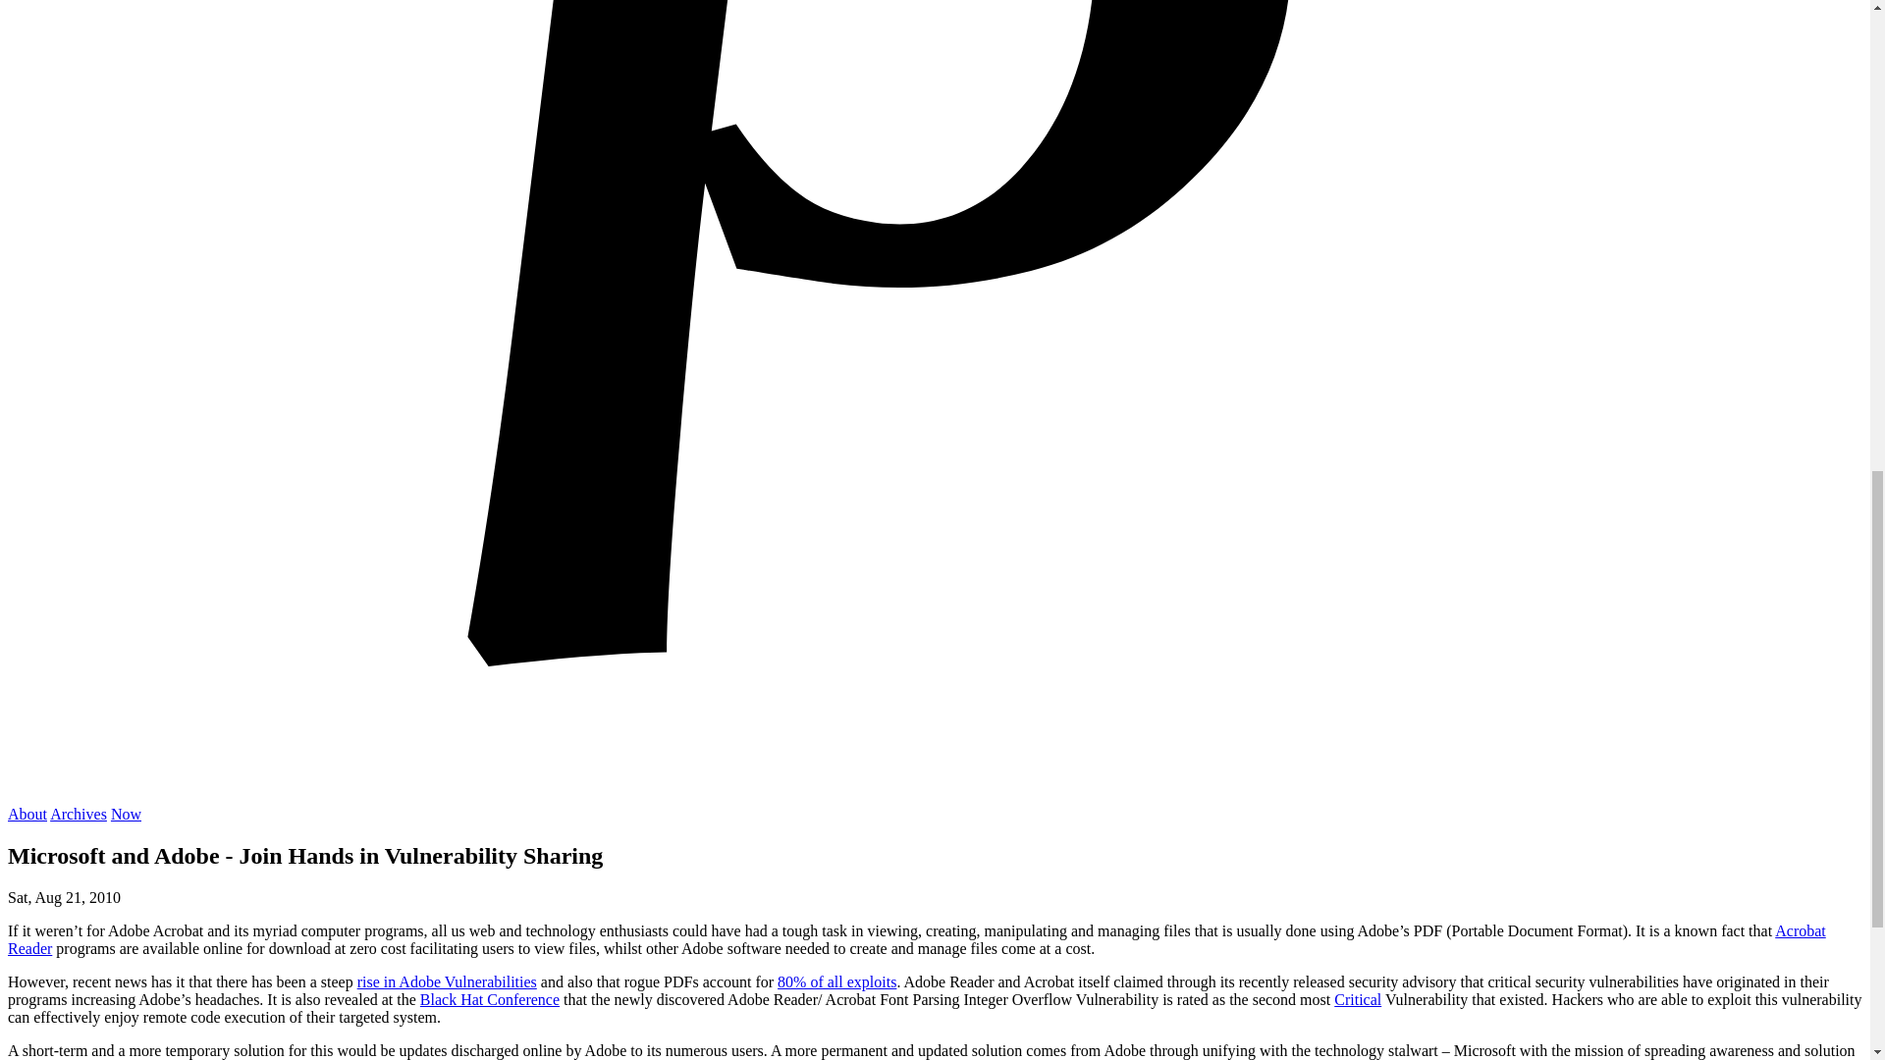 This screenshot has width=1885, height=1060. I want to click on Archives, so click(79, 814).